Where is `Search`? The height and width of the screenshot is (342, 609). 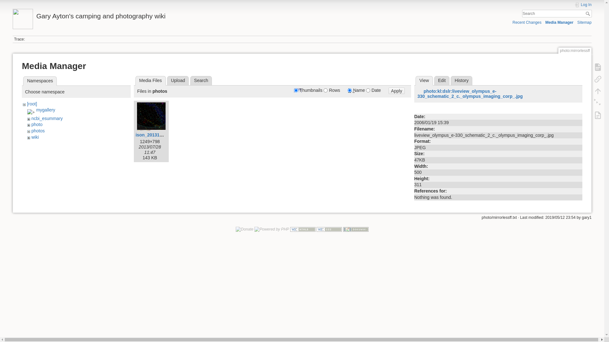 Search is located at coordinates (589, 14).